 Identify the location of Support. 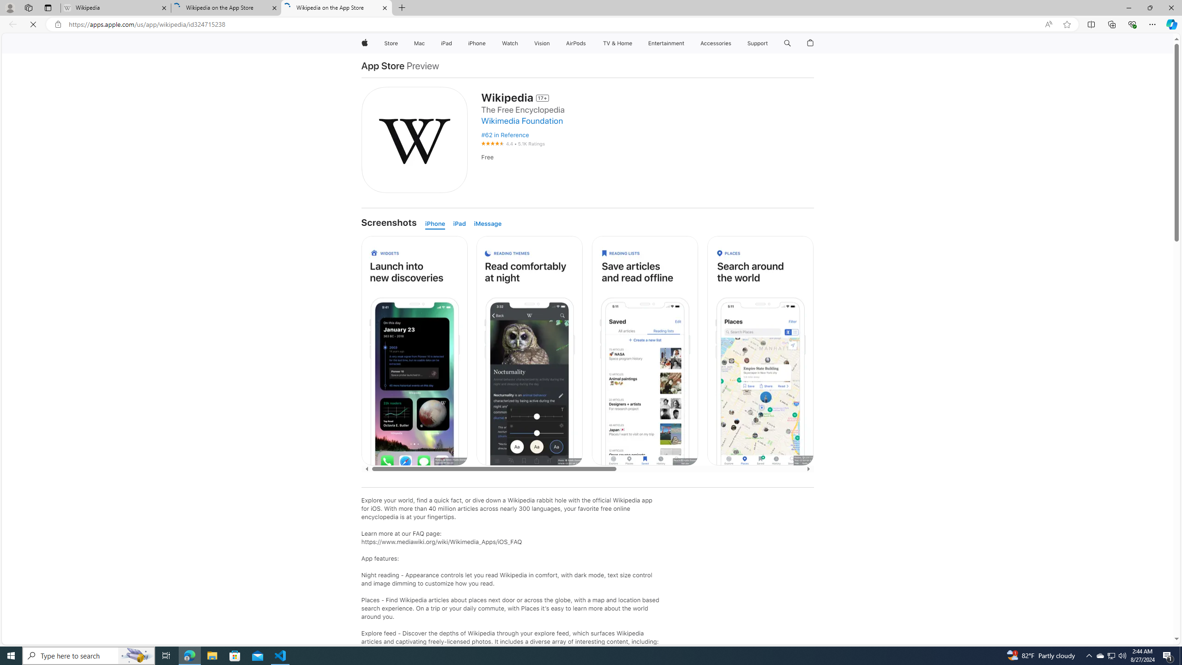
(757, 43).